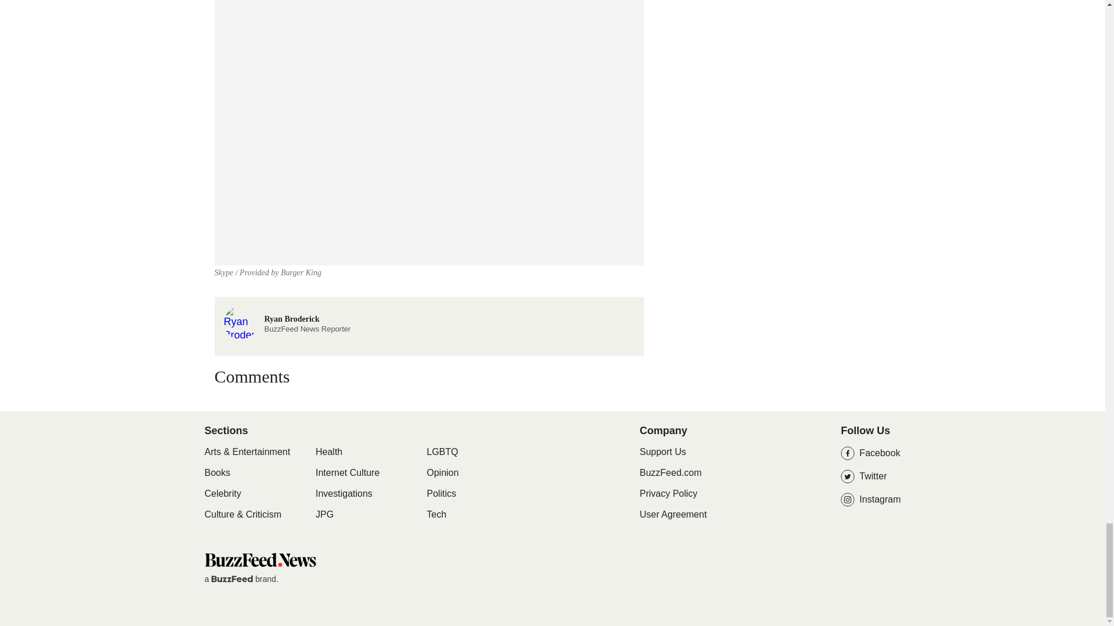 The image size is (1114, 626). What do you see at coordinates (870, 453) in the screenshot?
I see `Facebook` at bounding box center [870, 453].